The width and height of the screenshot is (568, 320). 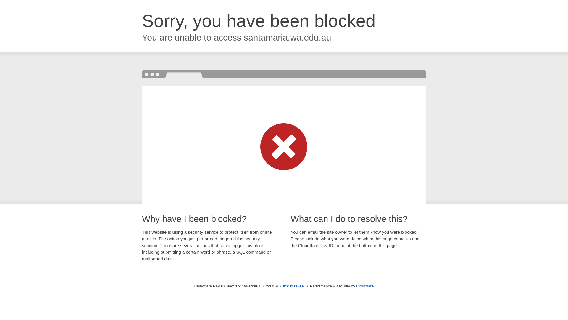 I want to click on Click to reveal, so click(x=292, y=286).